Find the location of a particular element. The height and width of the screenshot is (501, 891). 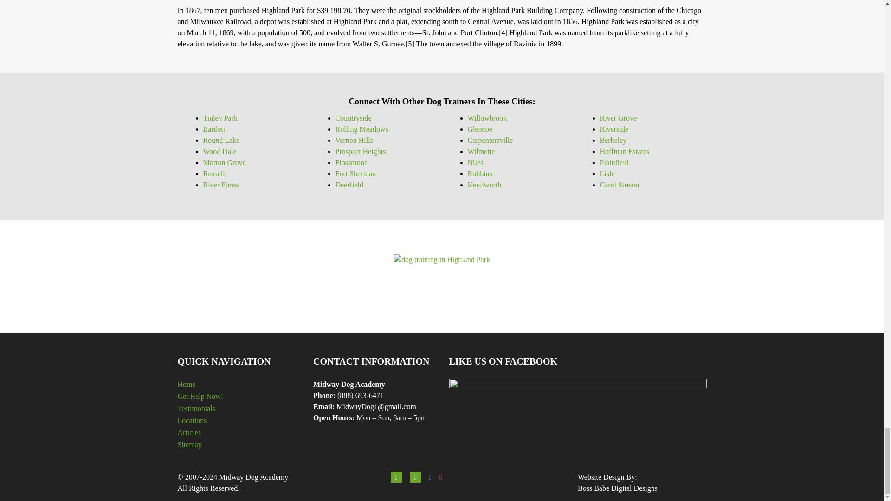

River Forest is located at coordinates (222, 185).